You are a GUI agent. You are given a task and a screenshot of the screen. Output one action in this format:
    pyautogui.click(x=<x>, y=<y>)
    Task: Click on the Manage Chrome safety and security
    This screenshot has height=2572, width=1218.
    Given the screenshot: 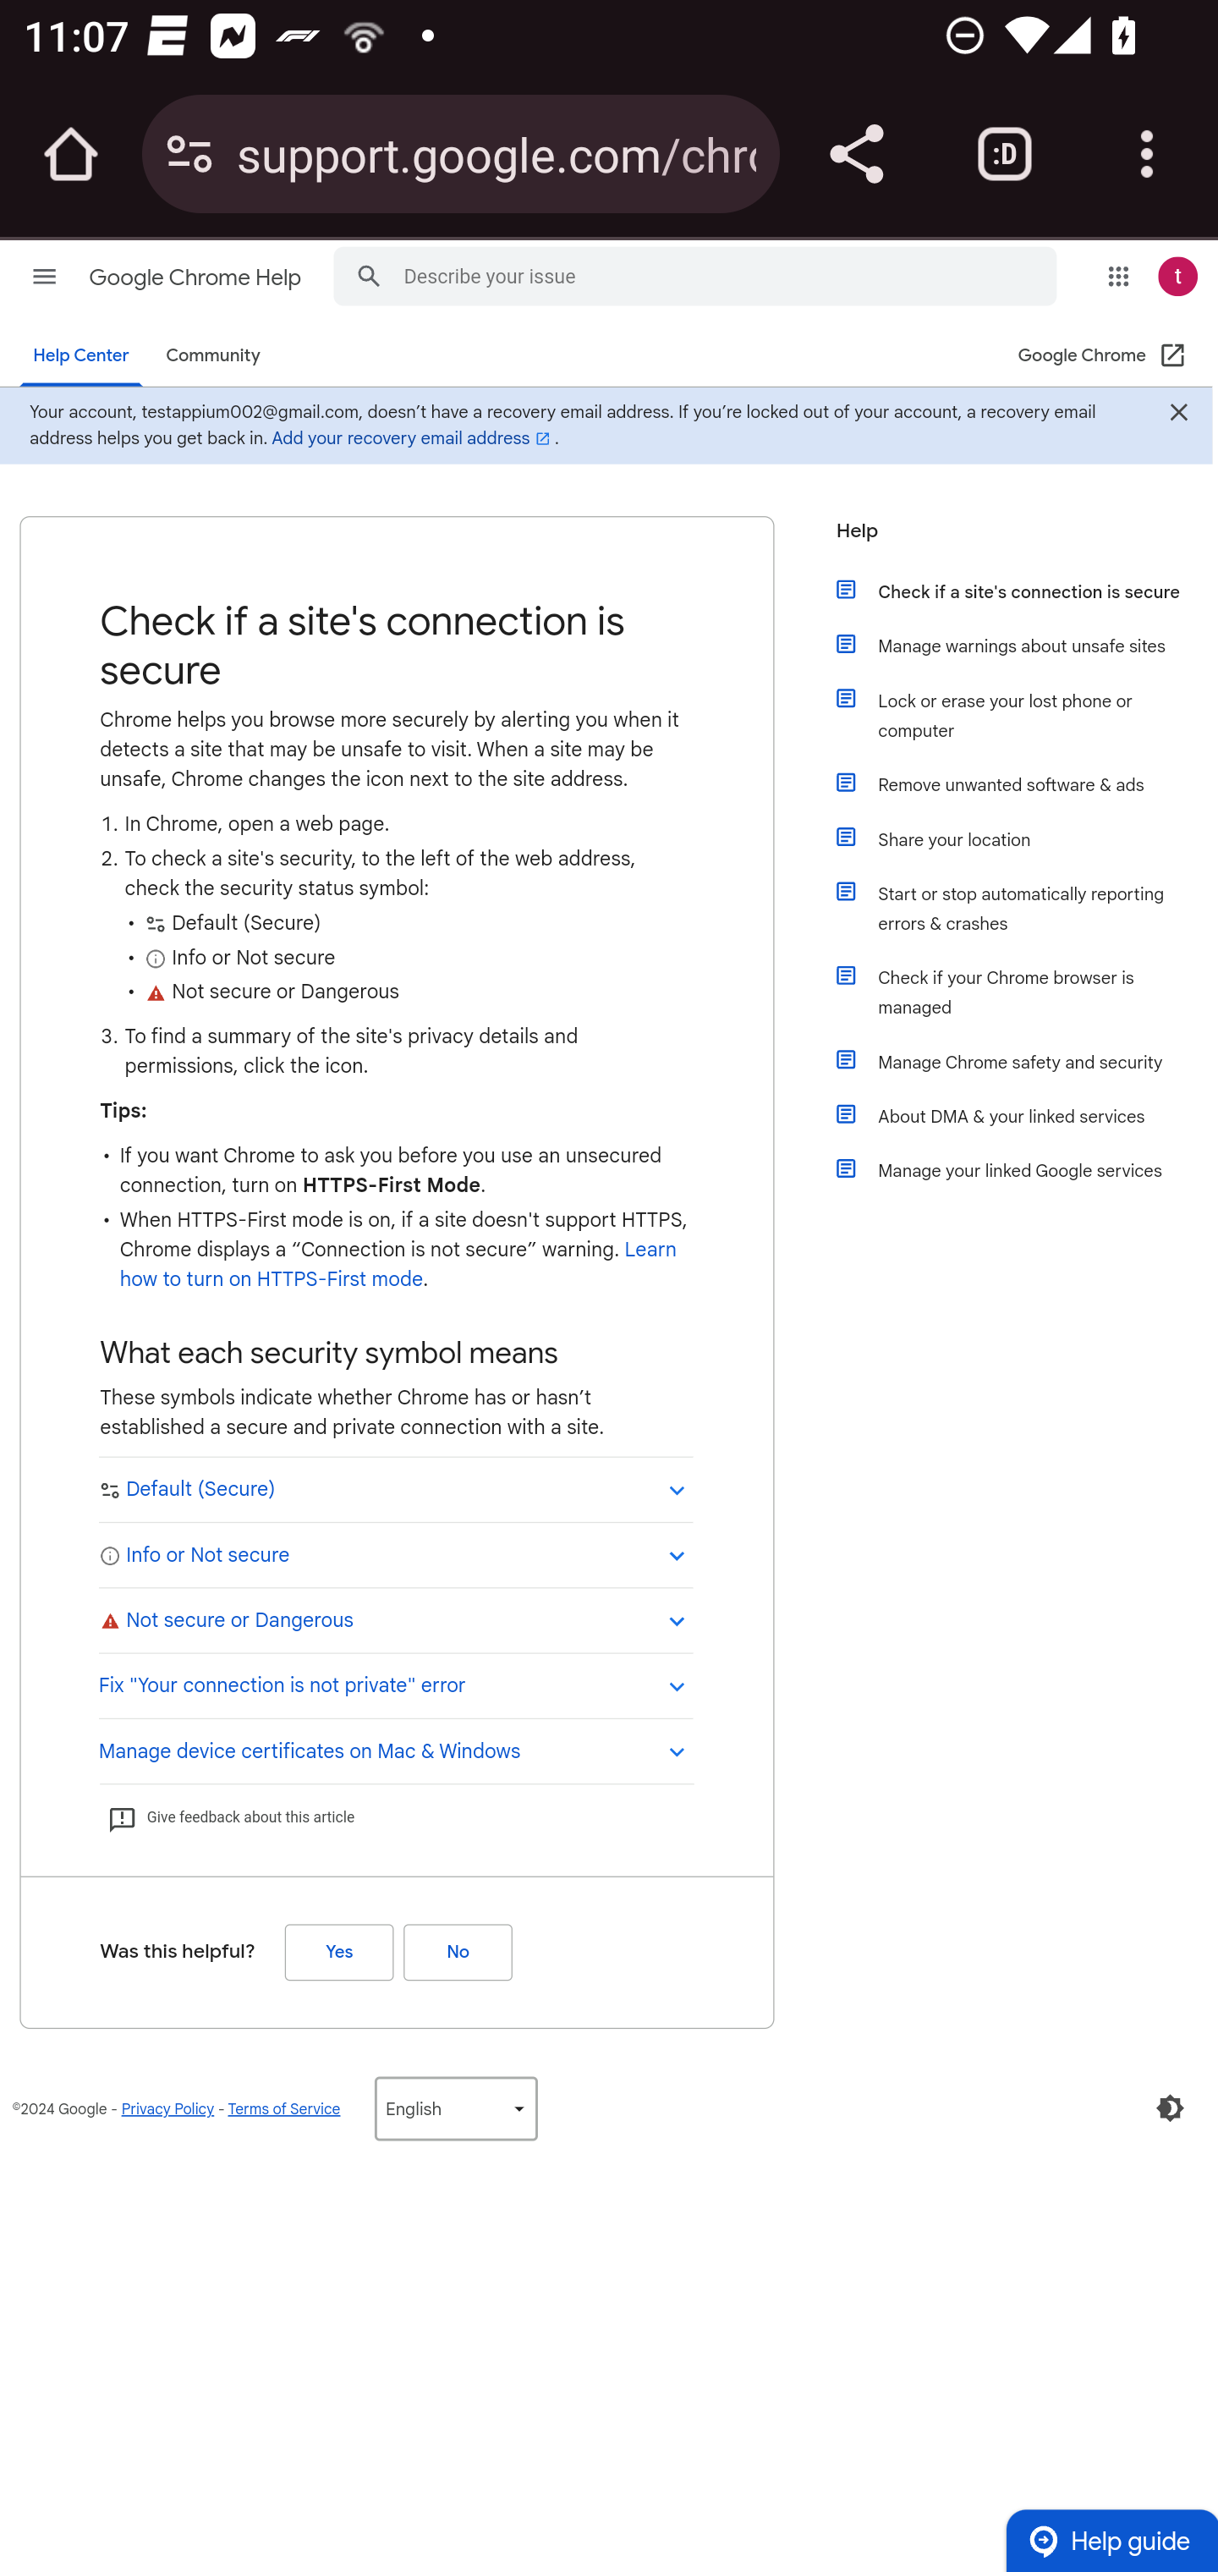 What is the action you would take?
    pyautogui.click(x=1027, y=1062)
    